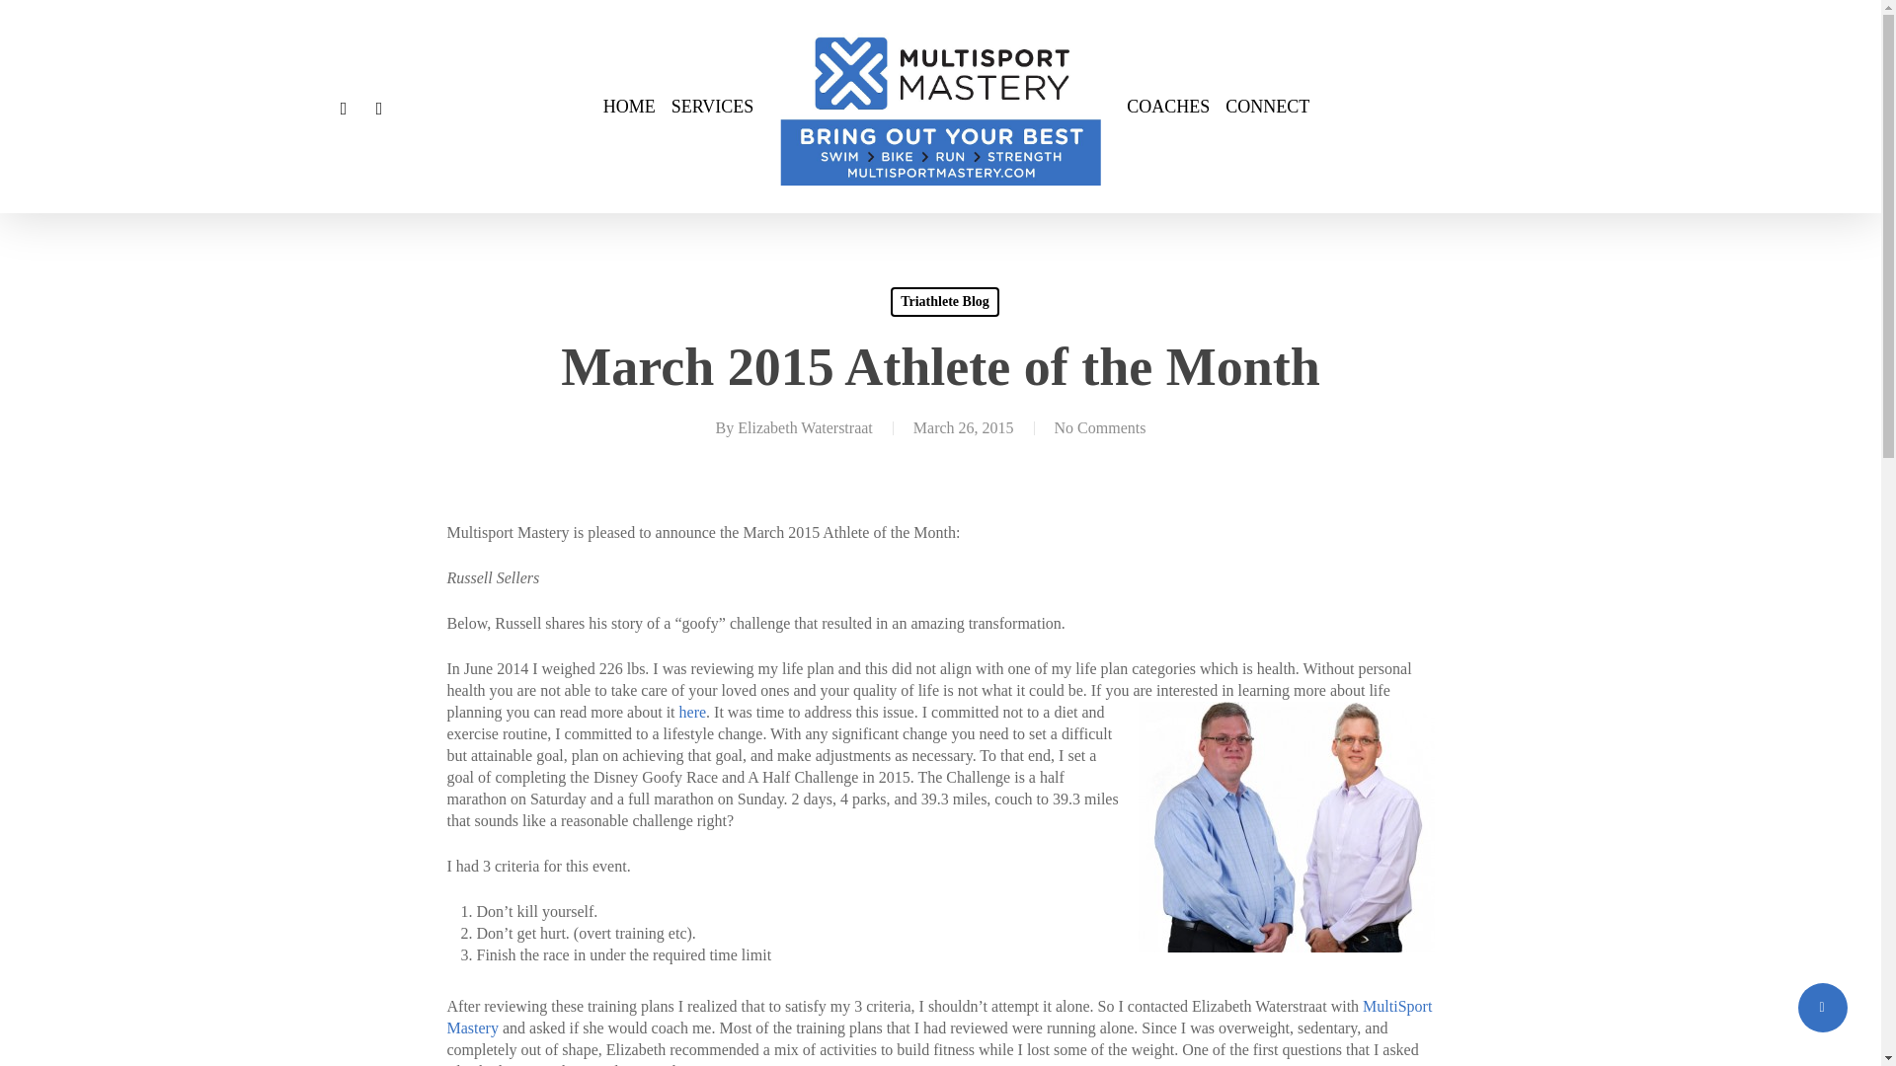 The height and width of the screenshot is (1066, 1896). I want to click on COACHES, so click(1167, 107).